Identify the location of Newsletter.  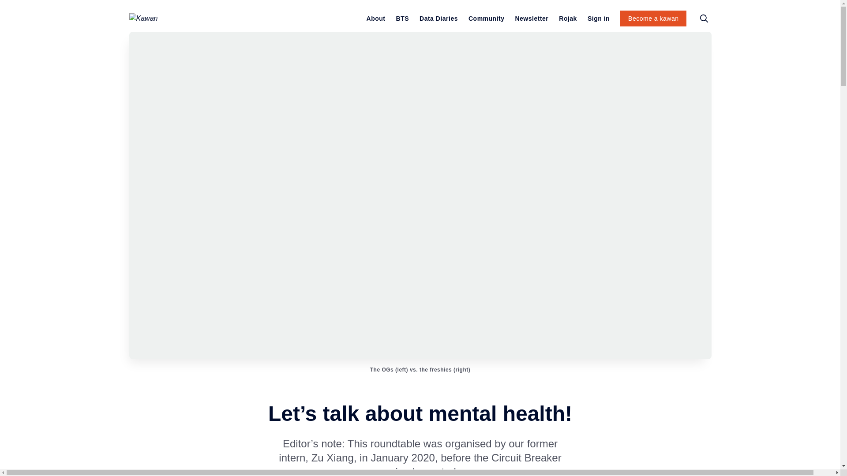
(531, 19).